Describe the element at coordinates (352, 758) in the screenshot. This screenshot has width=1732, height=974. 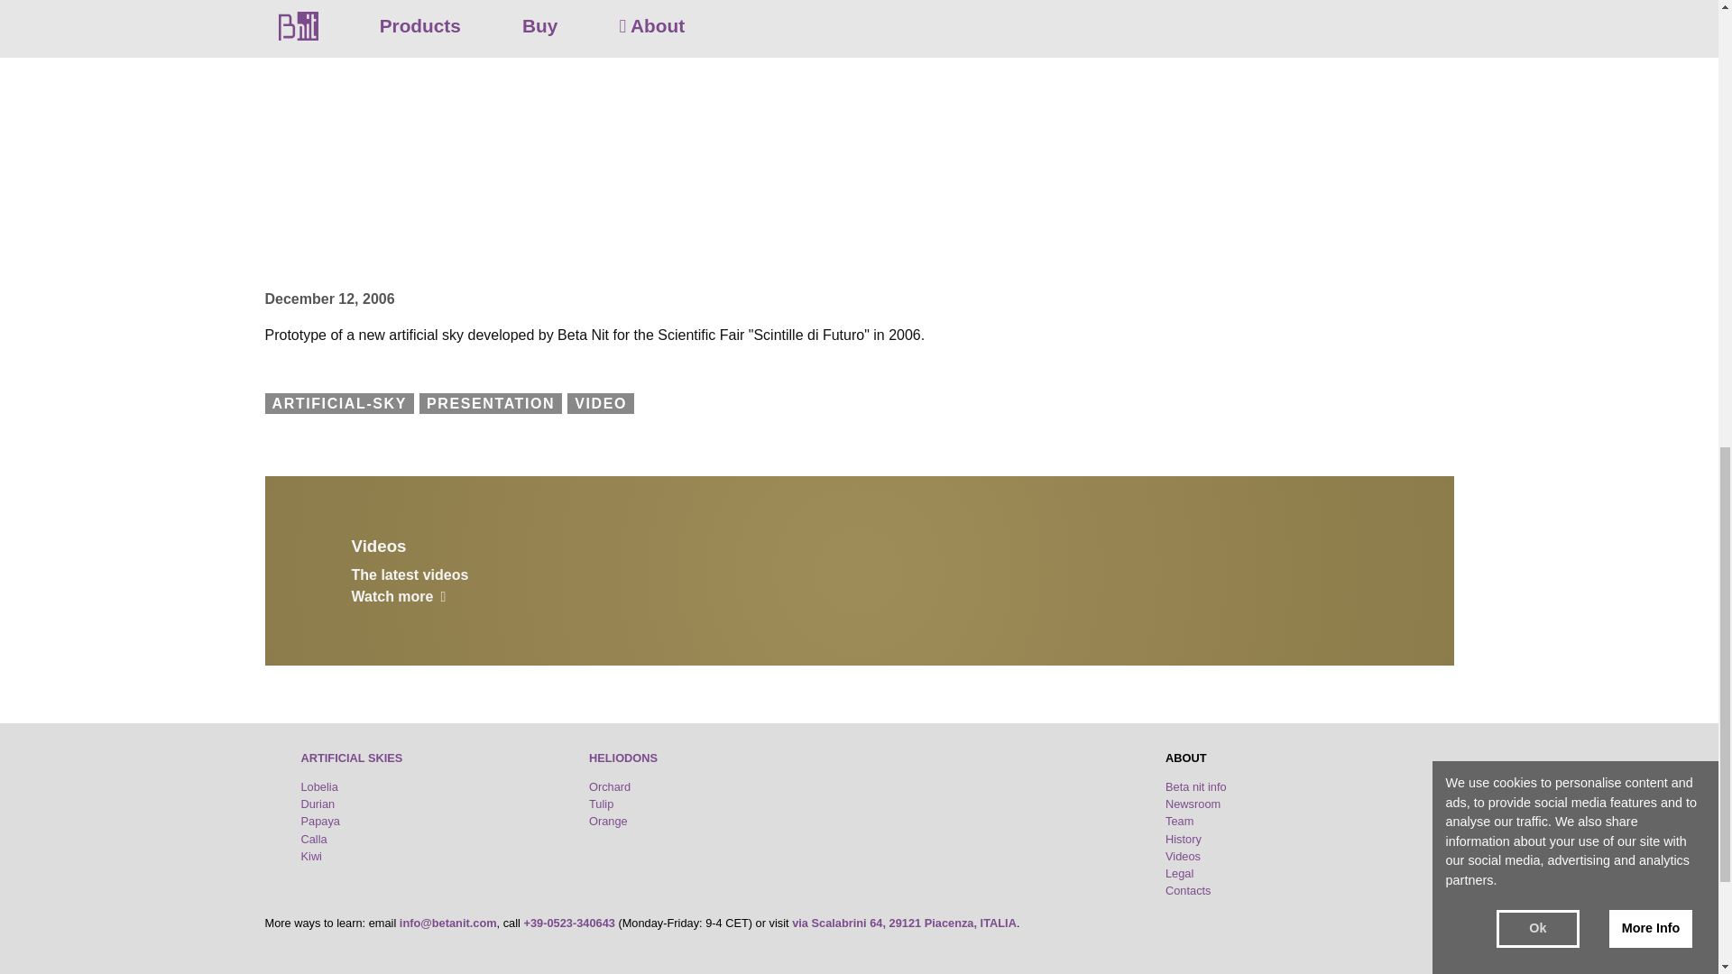
I see `ARTIFICIAL SKIES` at that location.